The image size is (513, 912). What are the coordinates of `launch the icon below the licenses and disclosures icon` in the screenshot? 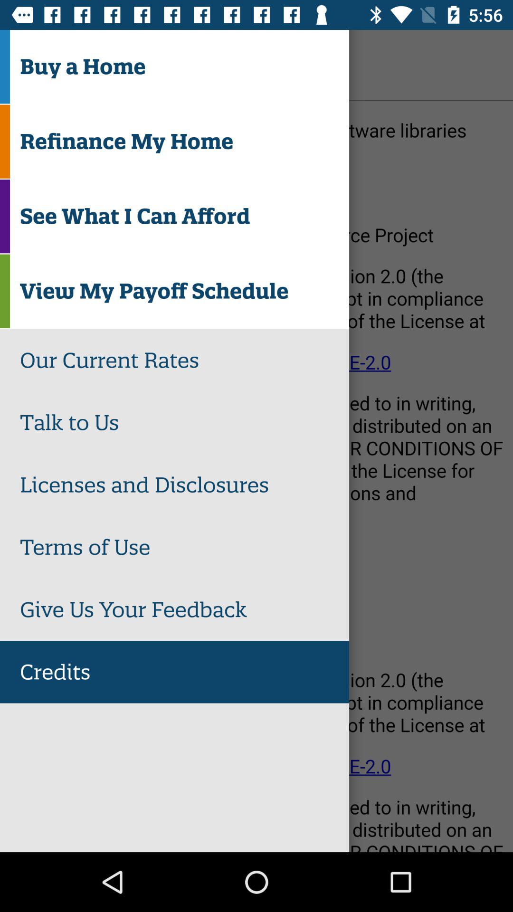 It's located at (184, 547).